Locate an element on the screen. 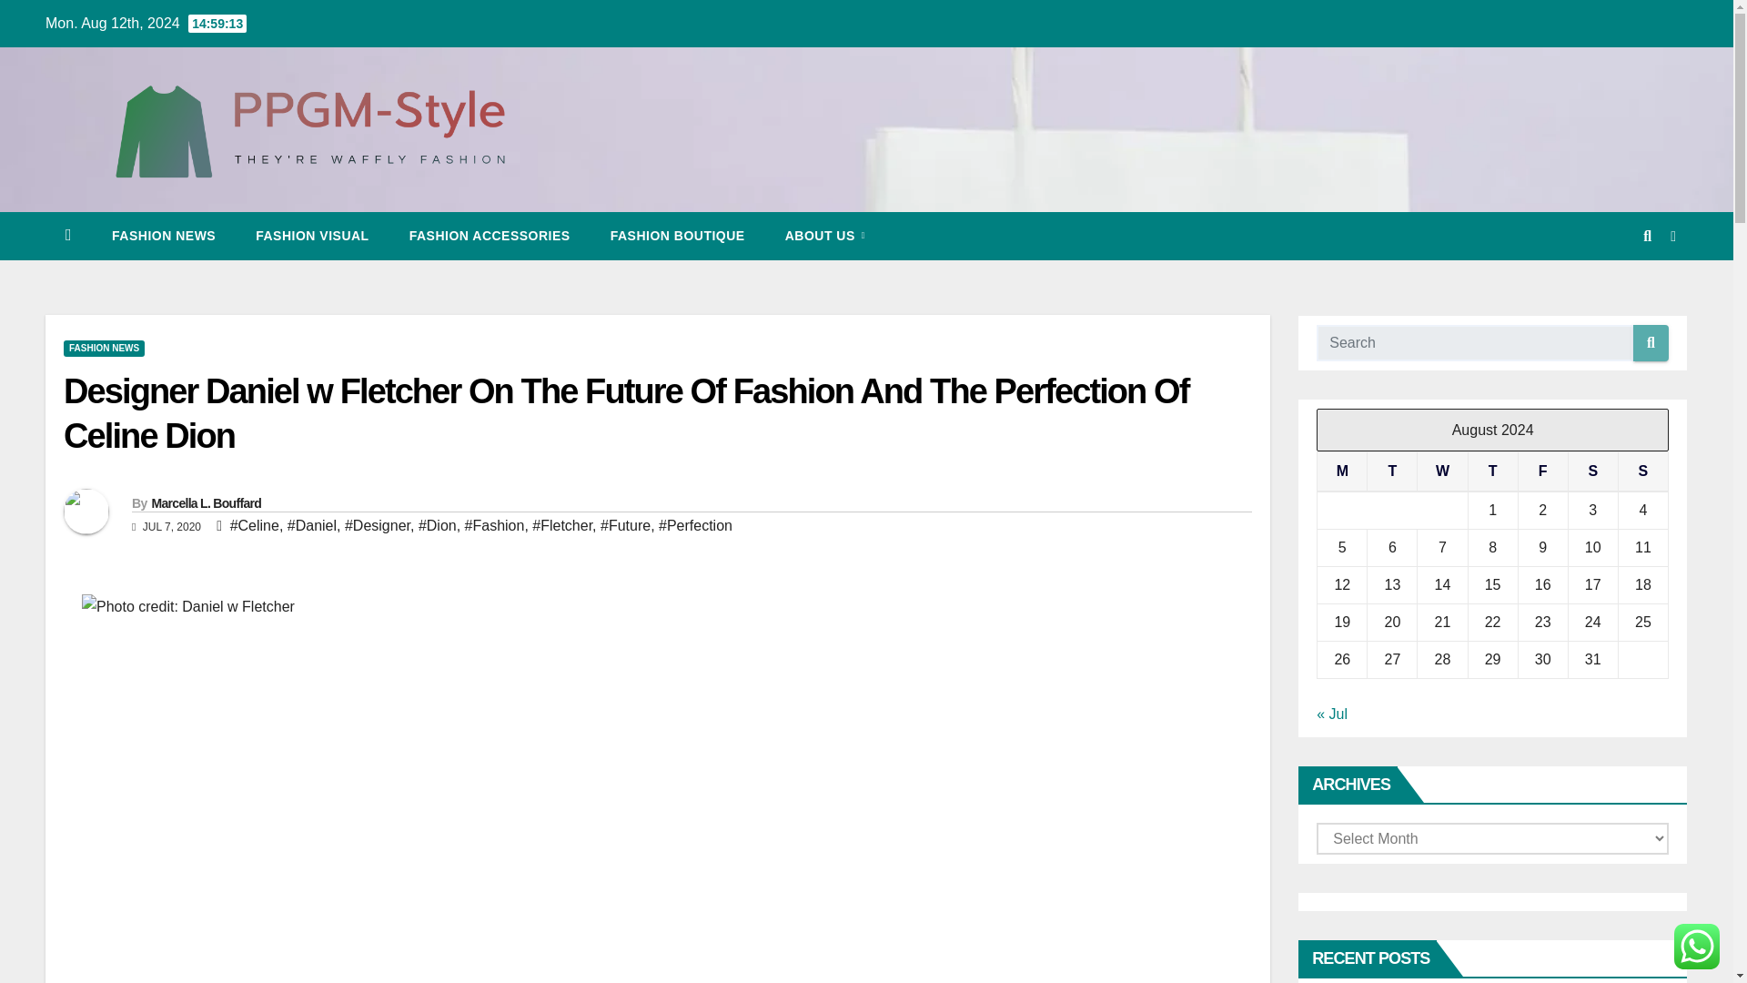 The width and height of the screenshot is (1747, 983). FASHION BOUTIQUE is located at coordinates (677, 236).